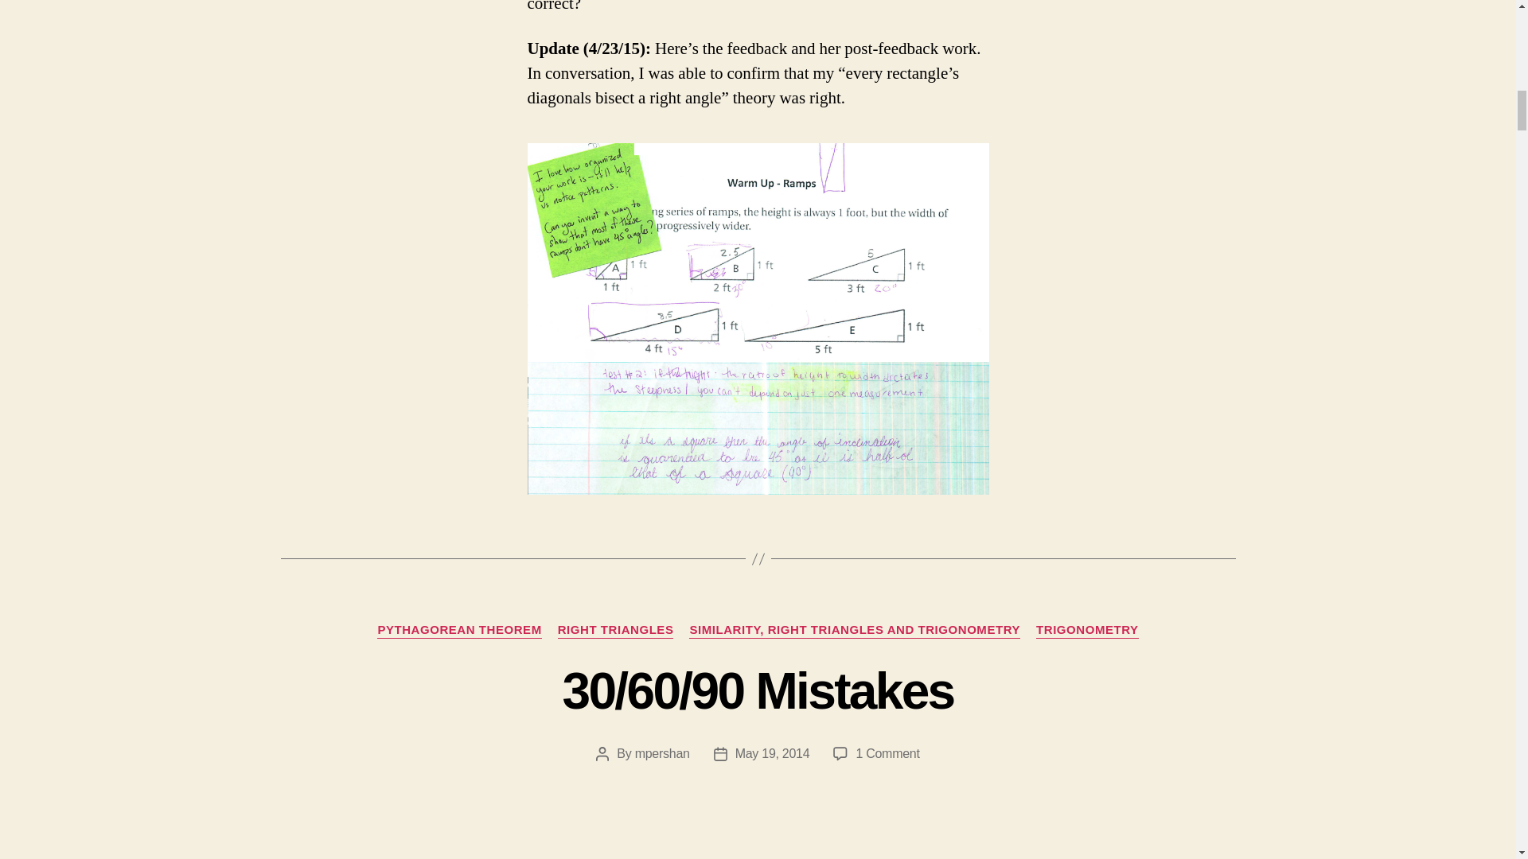  What do you see at coordinates (615, 631) in the screenshot?
I see `RIGHT TRIANGLES` at bounding box center [615, 631].